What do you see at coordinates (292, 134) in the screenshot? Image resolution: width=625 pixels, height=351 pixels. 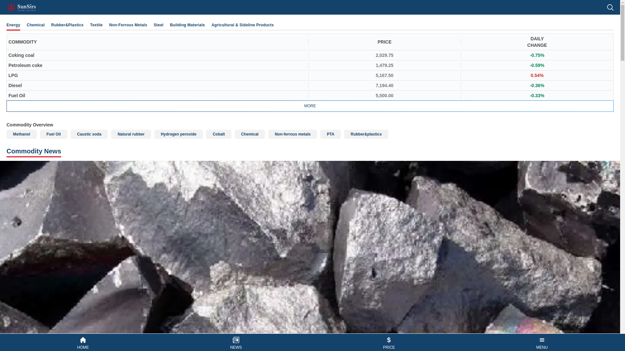 I see `Non-ferrous metals` at bounding box center [292, 134].